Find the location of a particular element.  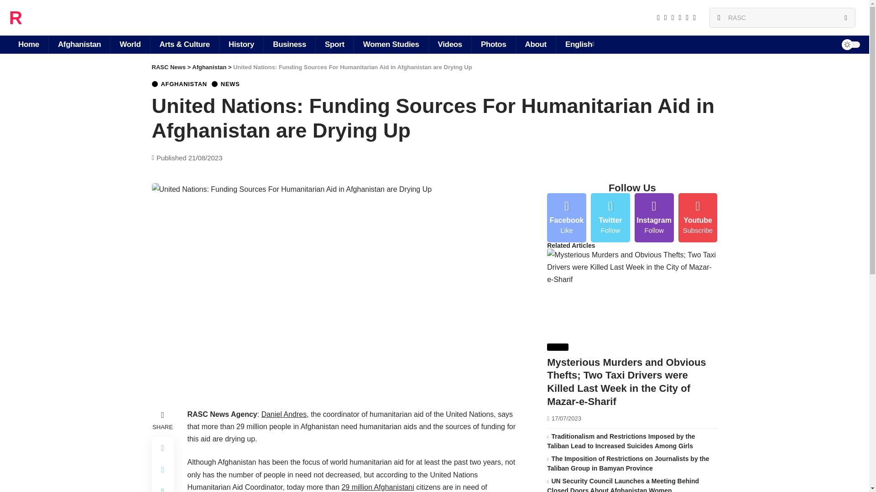

History is located at coordinates (241, 44).